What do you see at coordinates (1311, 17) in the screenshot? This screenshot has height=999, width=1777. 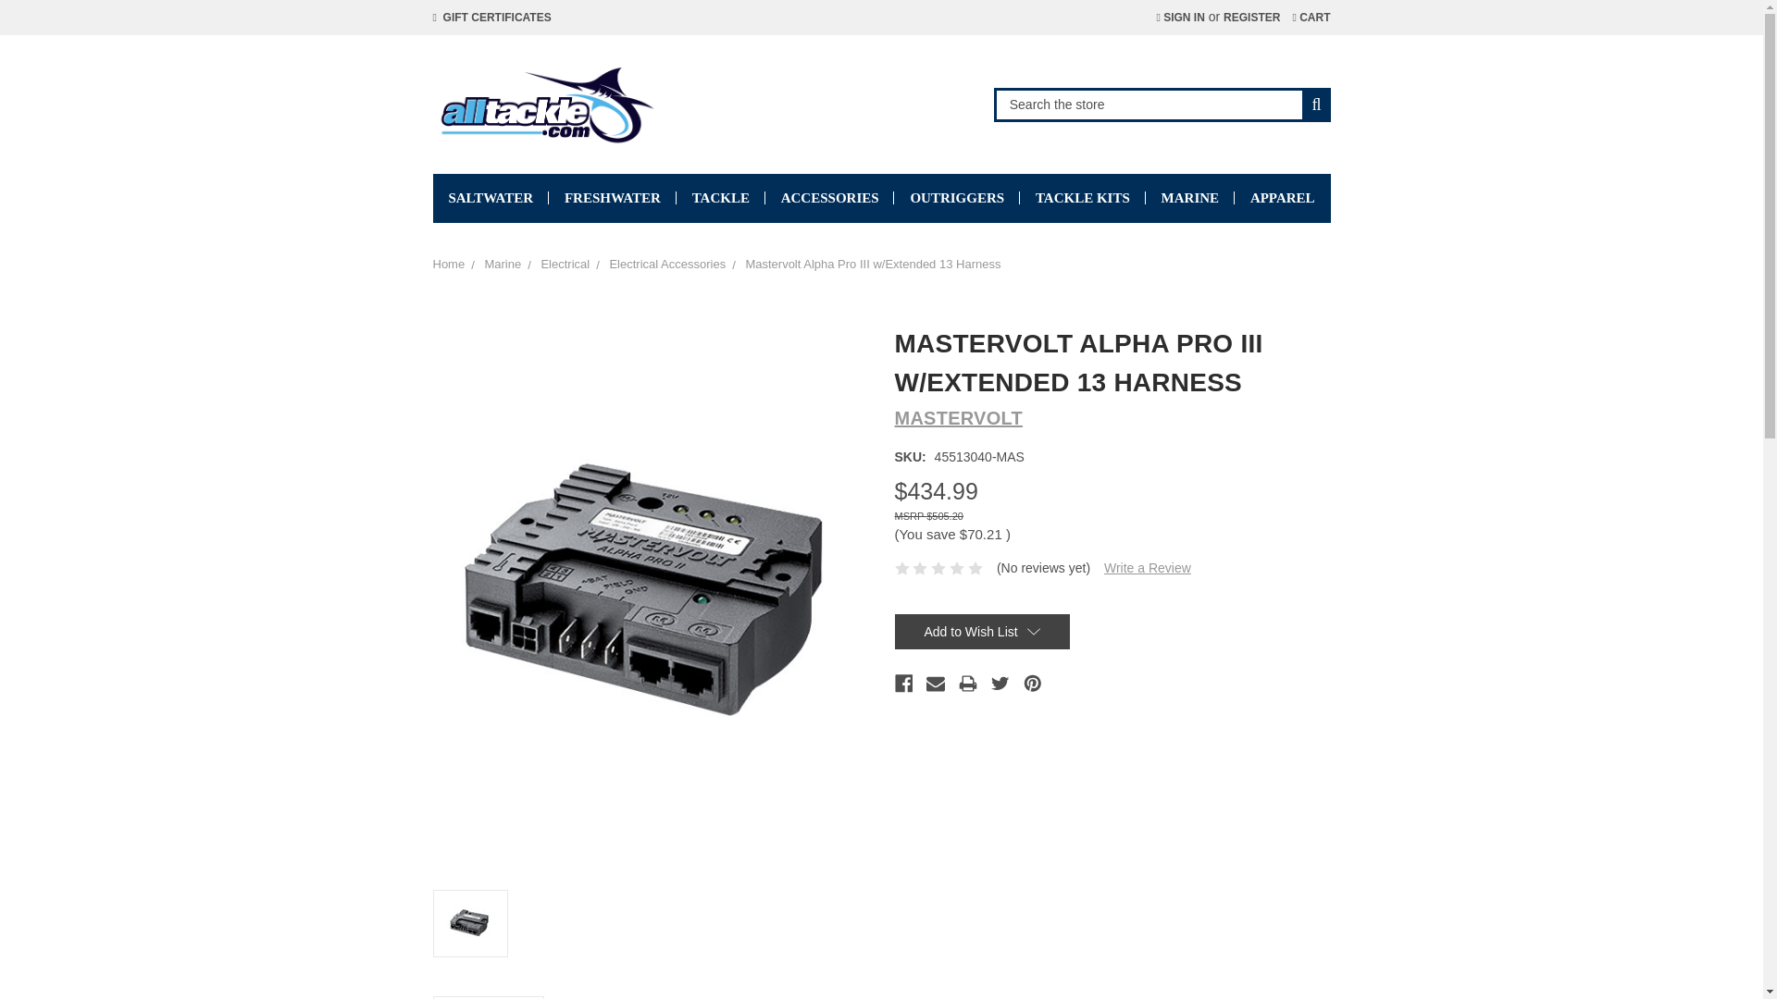 I see `CART` at bounding box center [1311, 17].